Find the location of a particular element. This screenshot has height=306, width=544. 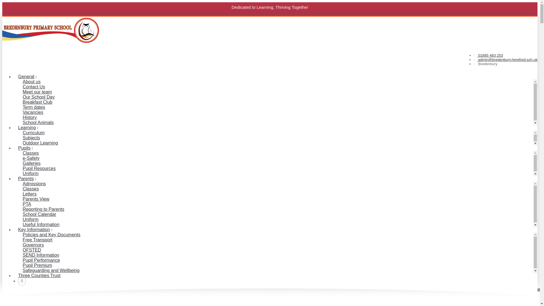

School Calendar is located at coordinates (39, 214).